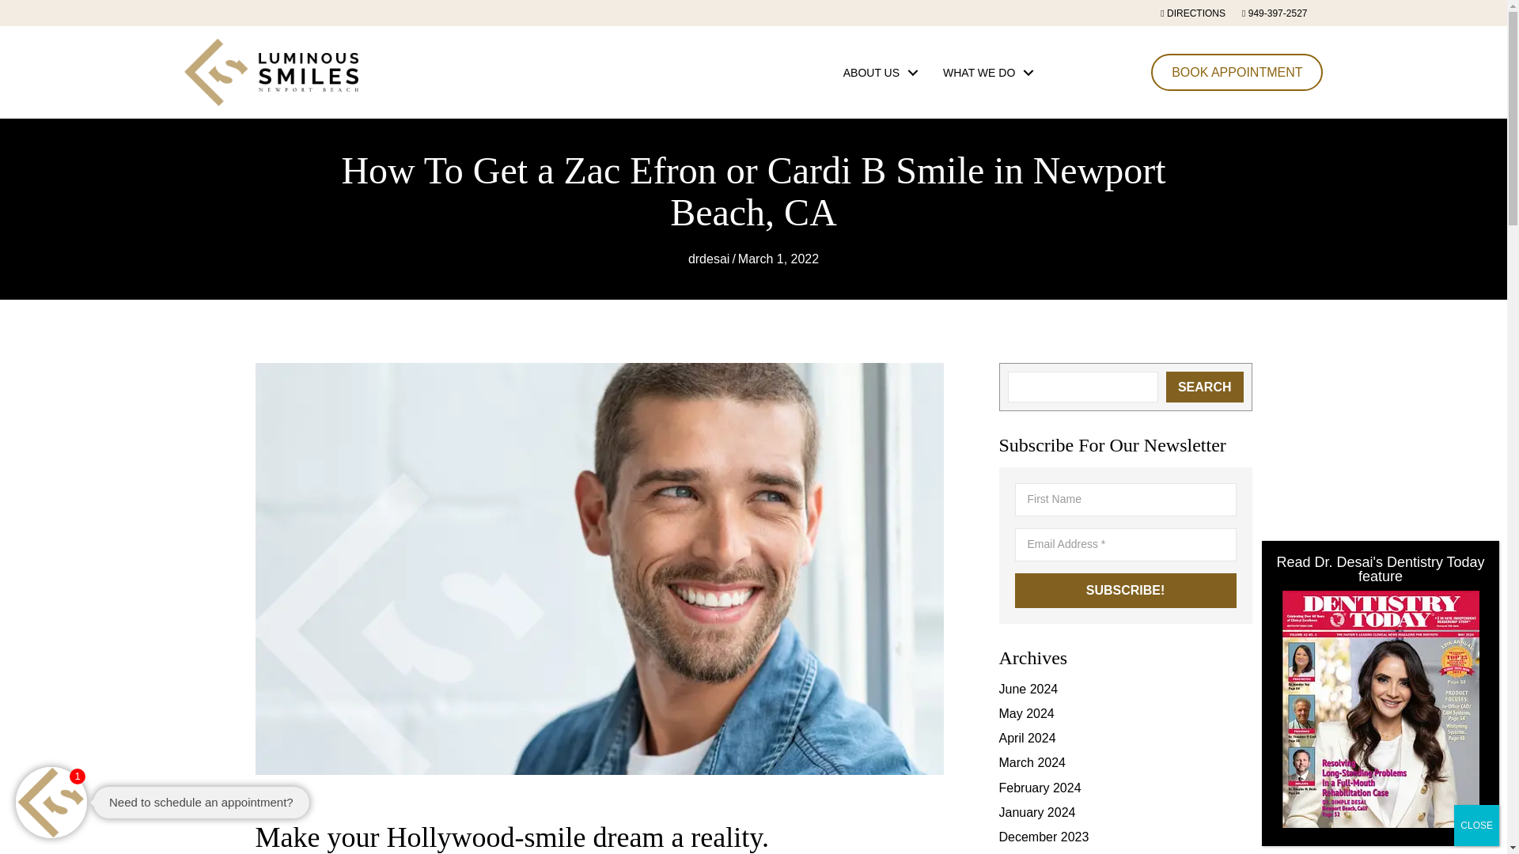 The width and height of the screenshot is (1519, 854). I want to click on March 2024, so click(1032, 762).